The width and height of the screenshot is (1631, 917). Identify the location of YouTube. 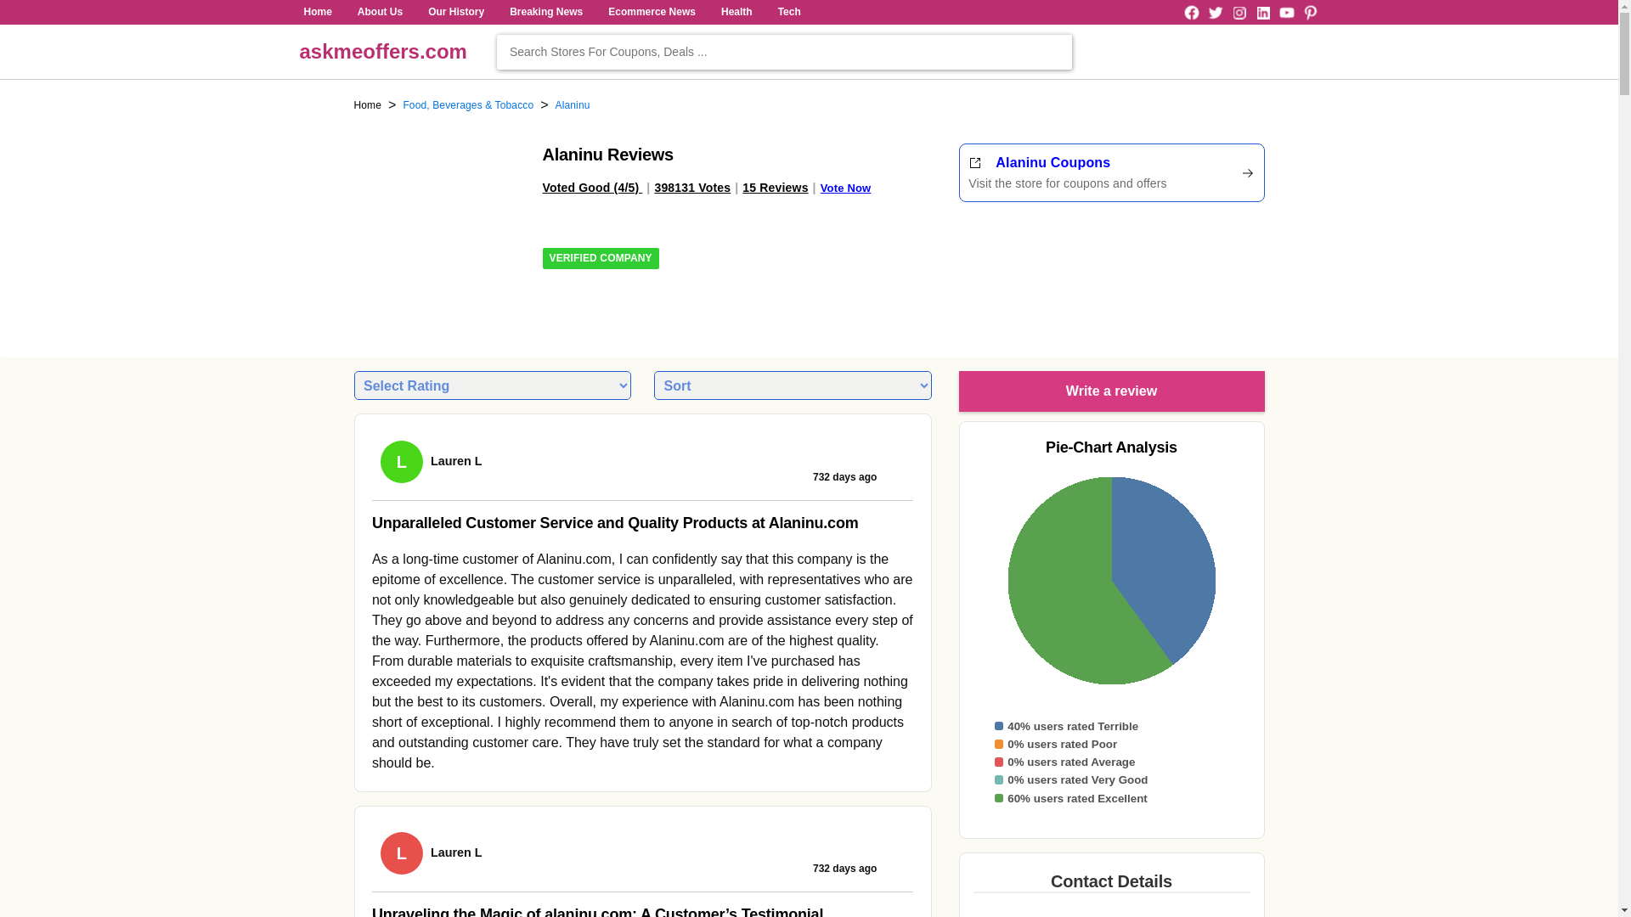
(1286, 13).